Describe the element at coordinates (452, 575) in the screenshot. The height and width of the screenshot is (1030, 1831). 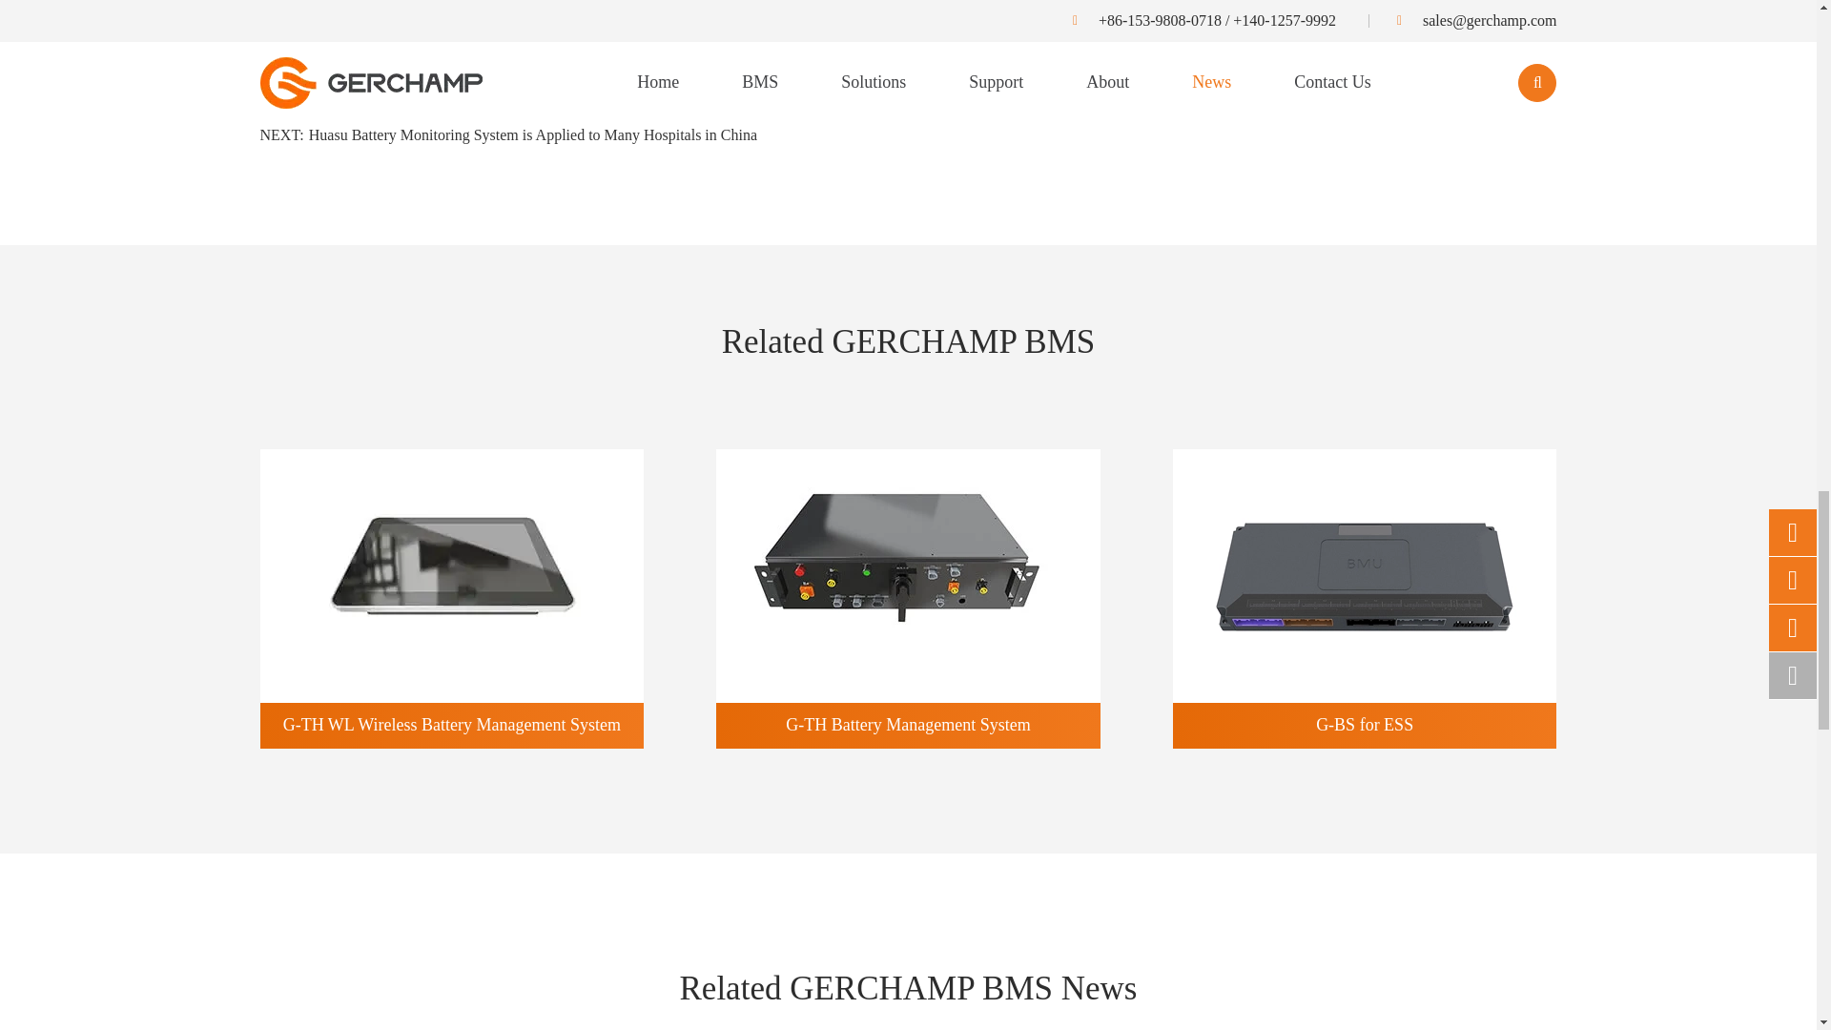
I see `G-TH WL Wireless Battery Management System` at that location.